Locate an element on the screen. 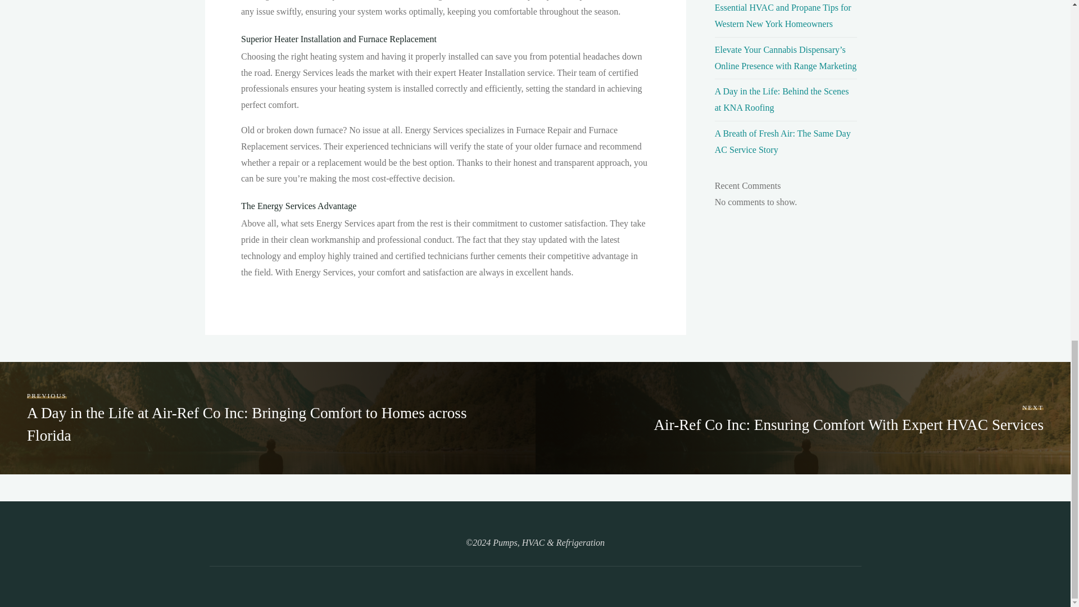 The width and height of the screenshot is (1079, 607). A Breath of Fresh Air: The Same Day AC Service Story is located at coordinates (782, 142).